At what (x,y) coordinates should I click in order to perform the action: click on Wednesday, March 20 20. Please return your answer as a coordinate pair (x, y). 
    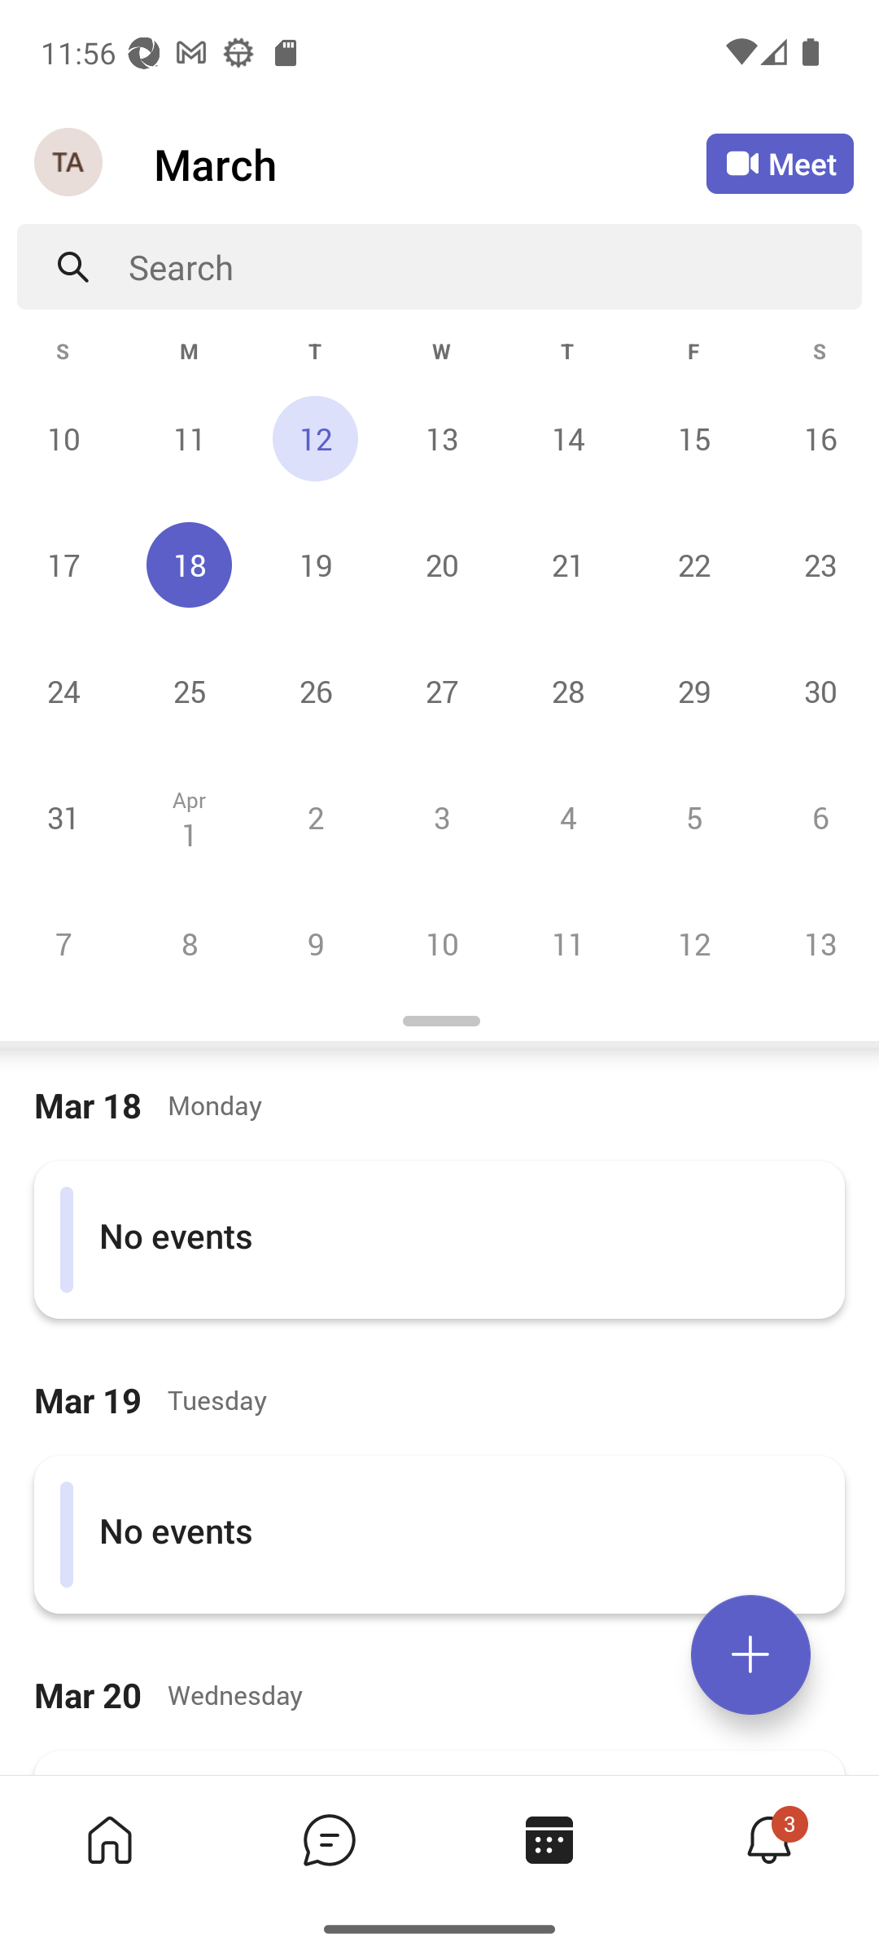
    Looking at the image, I should click on (441, 565).